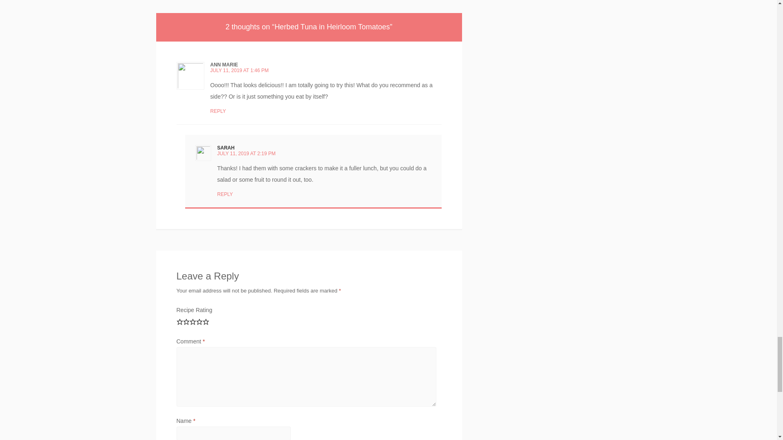 Image resolution: width=783 pixels, height=440 pixels. What do you see at coordinates (225, 148) in the screenshot?
I see `SARAH` at bounding box center [225, 148].